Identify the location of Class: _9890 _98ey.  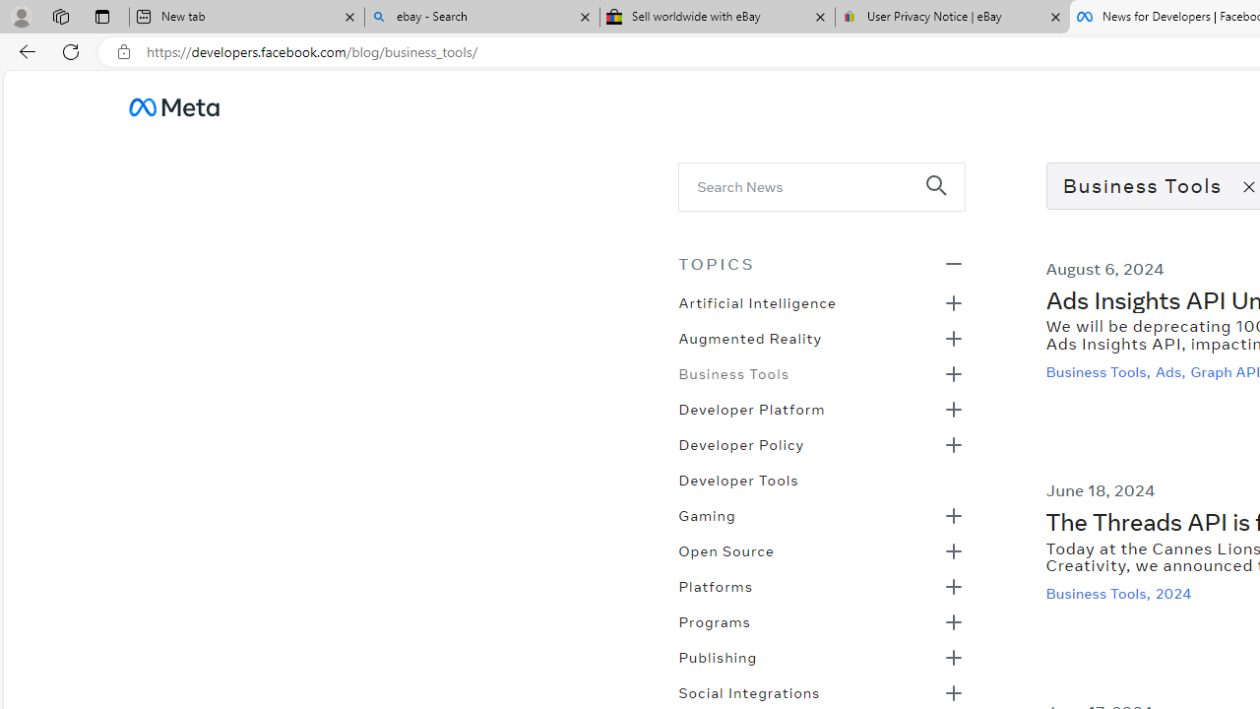
(821, 263).